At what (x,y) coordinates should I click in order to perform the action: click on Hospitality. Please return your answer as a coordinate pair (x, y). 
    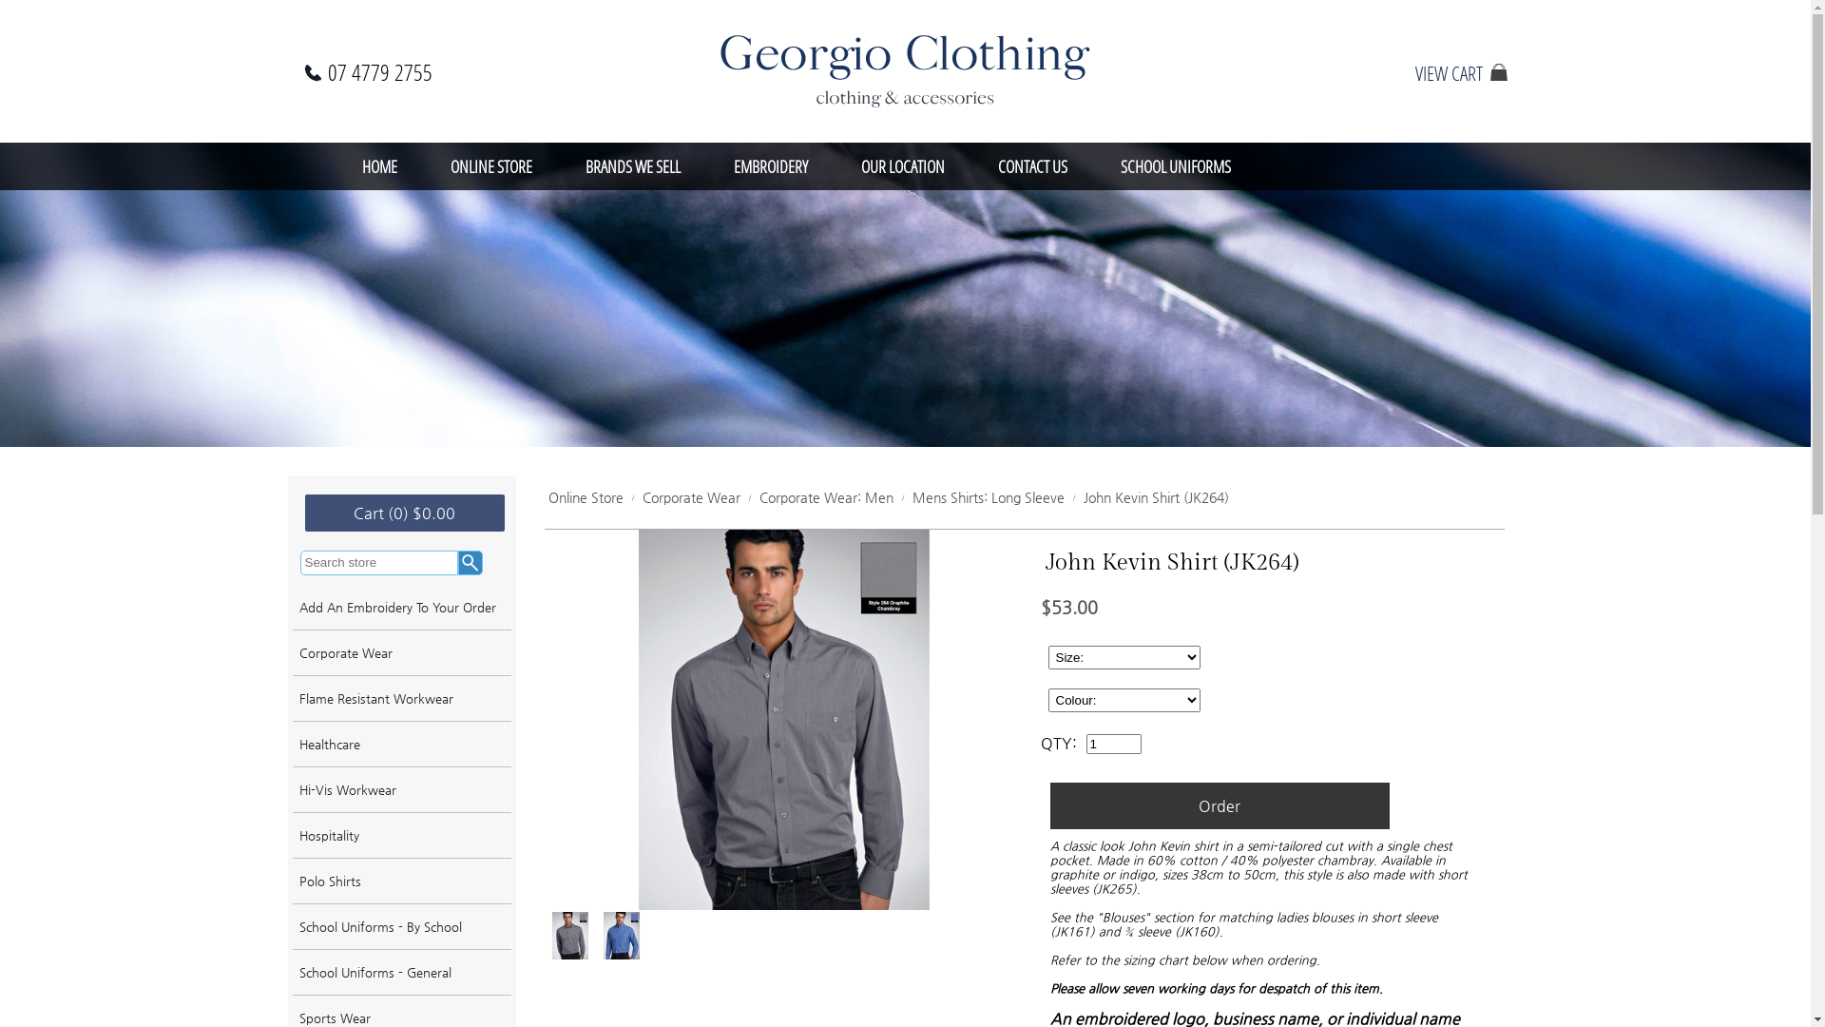
    Looking at the image, I should click on (402, 836).